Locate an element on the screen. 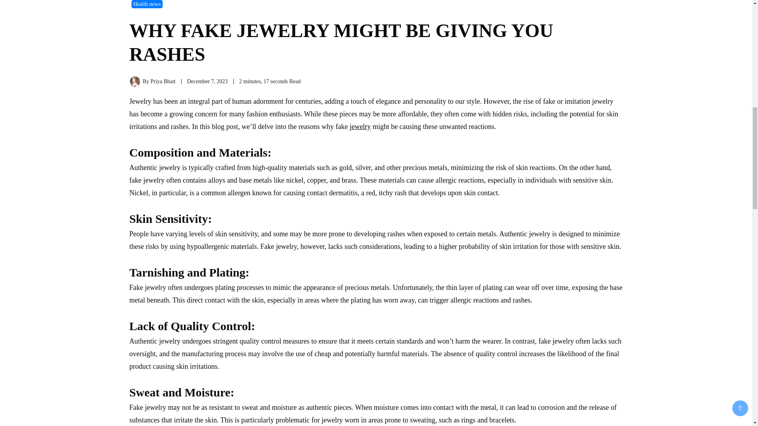 The image size is (758, 426). Priya Bhatt is located at coordinates (163, 81).